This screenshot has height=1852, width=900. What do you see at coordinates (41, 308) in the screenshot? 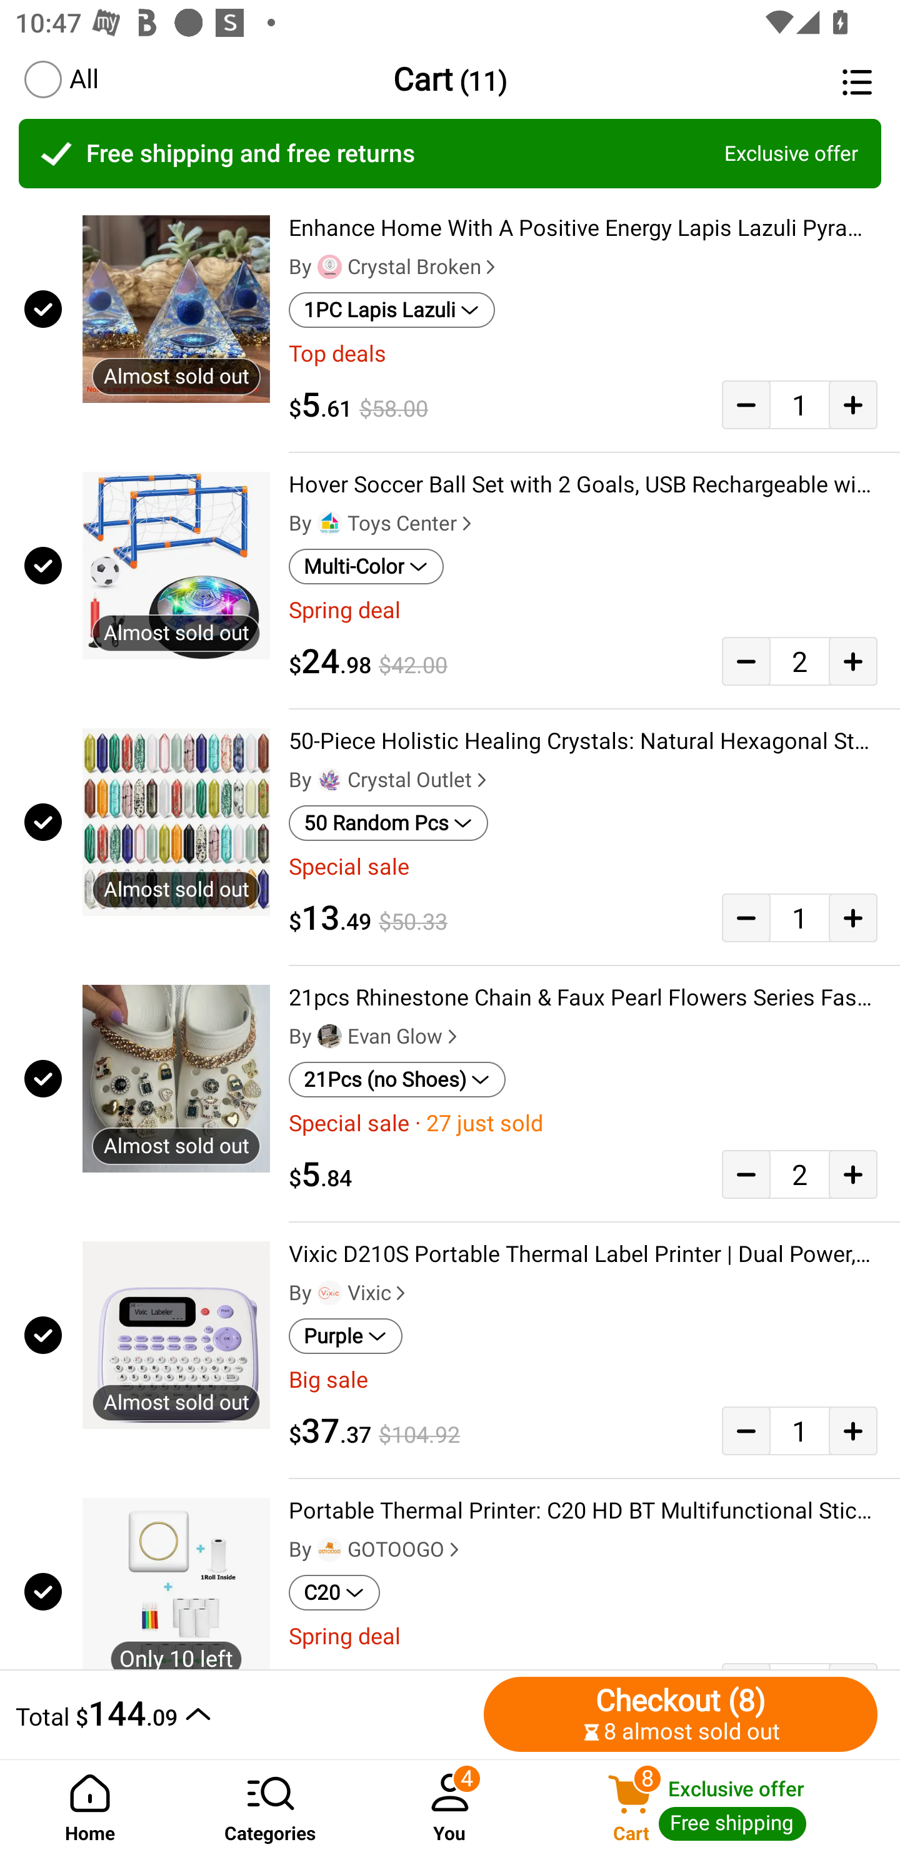
I see `Product checkbox checked` at bounding box center [41, 308].